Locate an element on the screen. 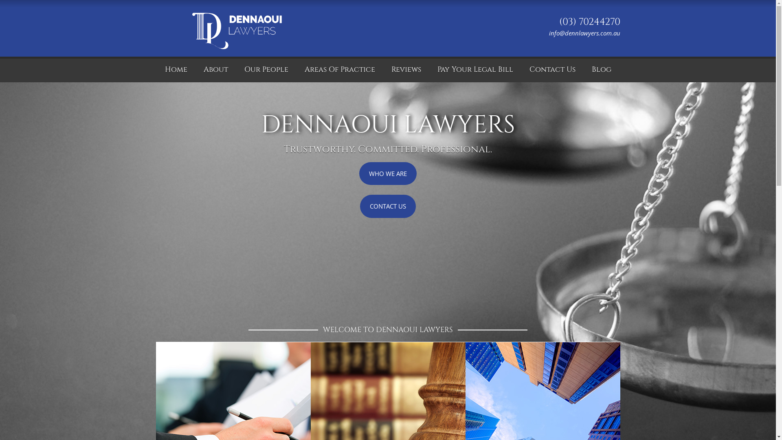 The width and height of the screenshot is (782, 440). Blog is located at coordinates (601, 69).